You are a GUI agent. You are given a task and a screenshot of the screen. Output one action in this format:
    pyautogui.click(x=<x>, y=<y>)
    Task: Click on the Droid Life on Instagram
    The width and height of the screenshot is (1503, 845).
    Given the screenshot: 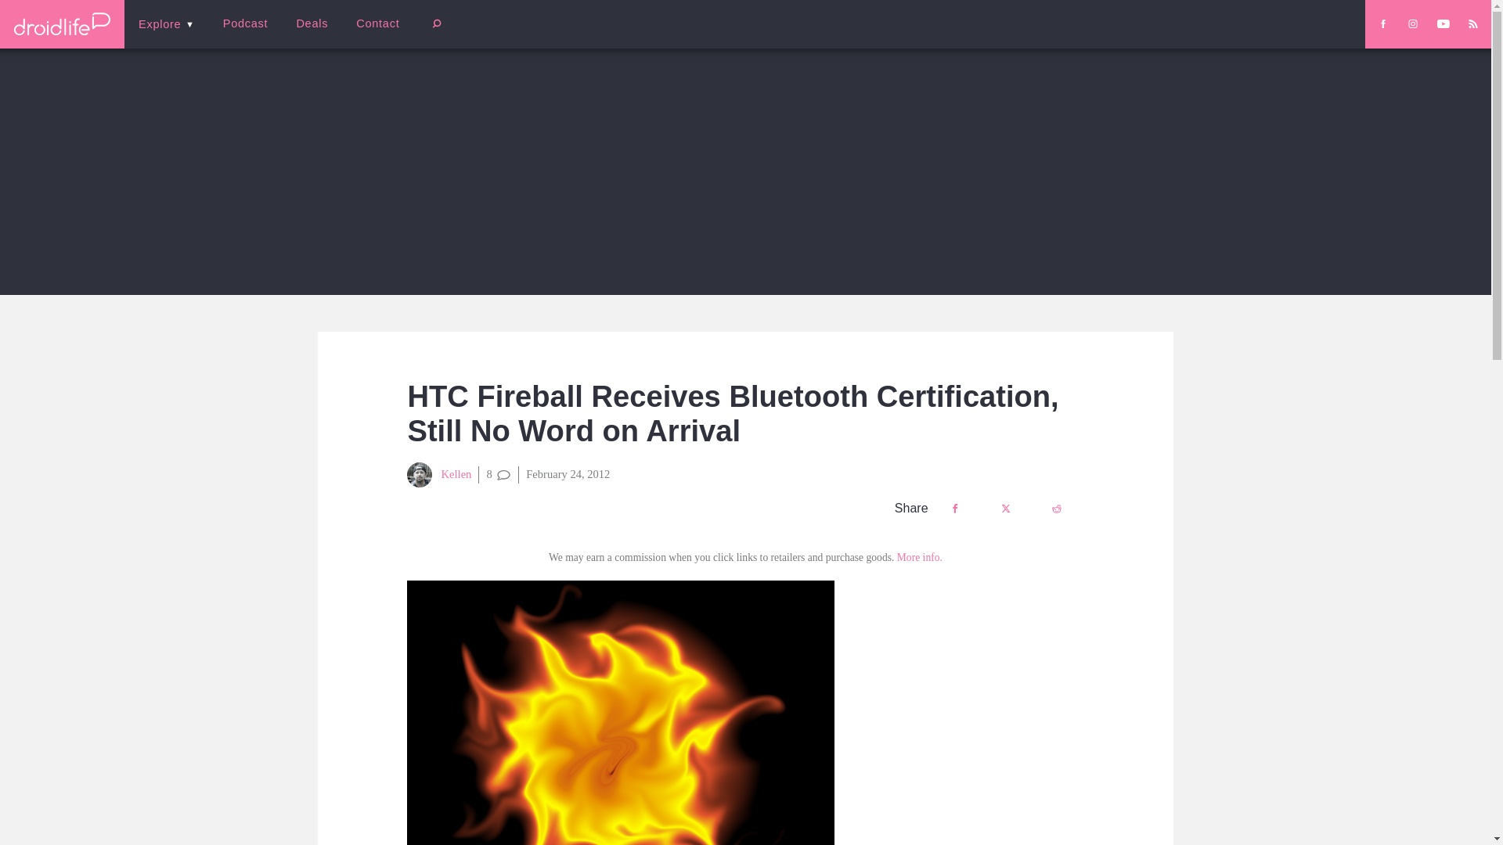 What is the action you would take?
    pyautogui.click(x=1412, y=23)
    